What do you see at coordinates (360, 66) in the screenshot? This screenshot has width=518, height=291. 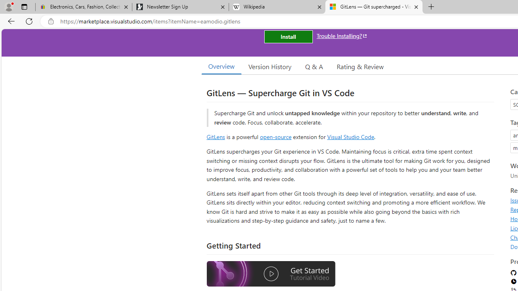 I see `Rating & Review` at bounding box center [360, 66].